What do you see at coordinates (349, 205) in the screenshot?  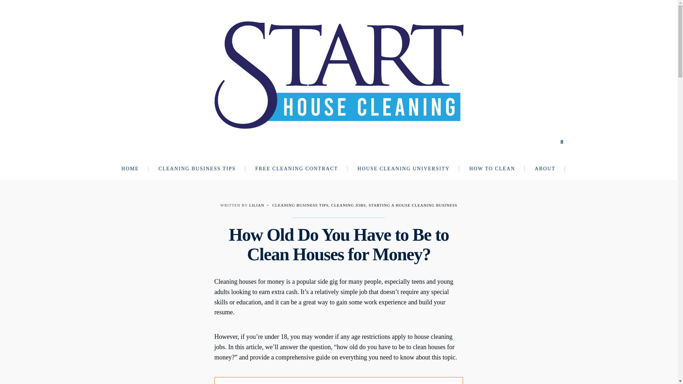 I see `CLEANING JOBS` at bounding box center [349, 205].